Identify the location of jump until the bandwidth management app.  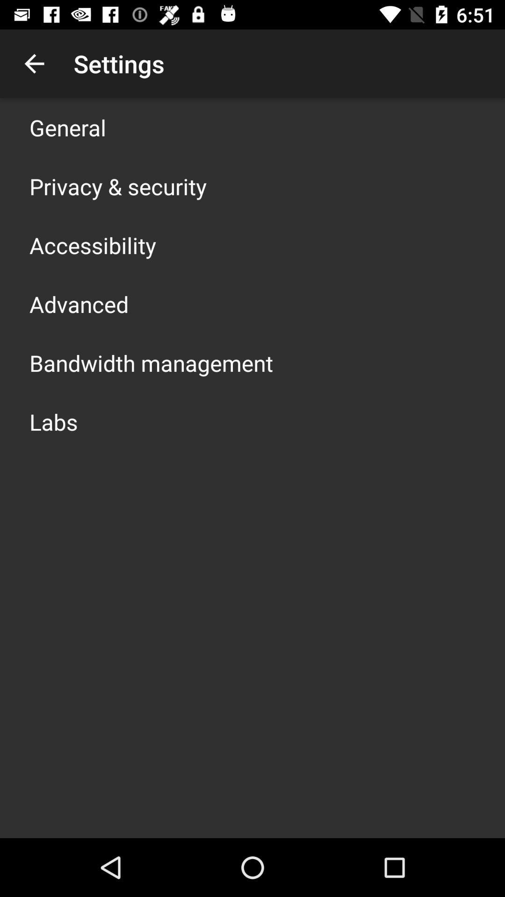
(151, 363).